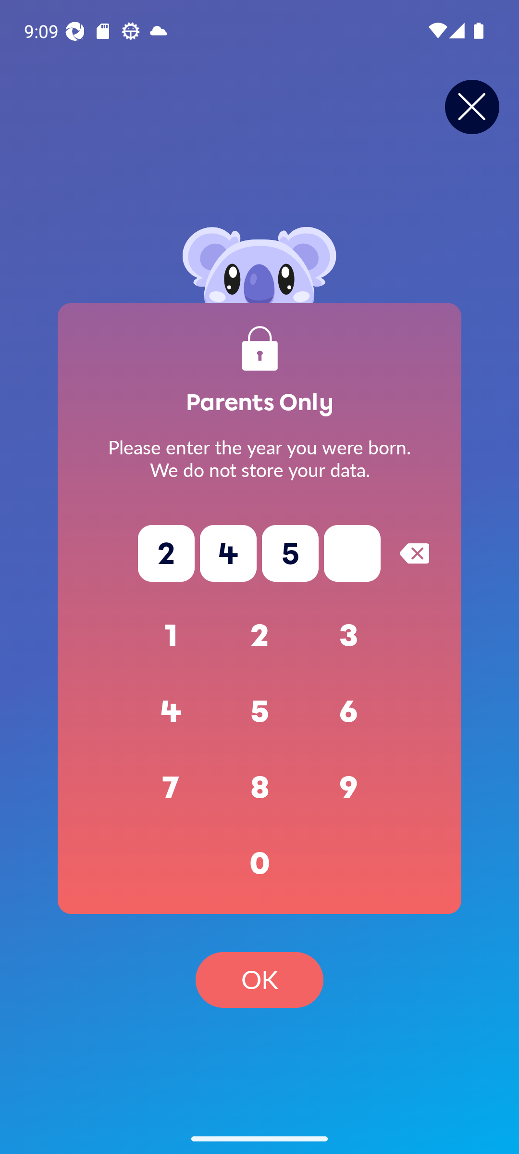 The height and width of the screenshot is (1154, 519). Describe the element at coordinates (259, 712) in the screenshot. I see `5` at that location.